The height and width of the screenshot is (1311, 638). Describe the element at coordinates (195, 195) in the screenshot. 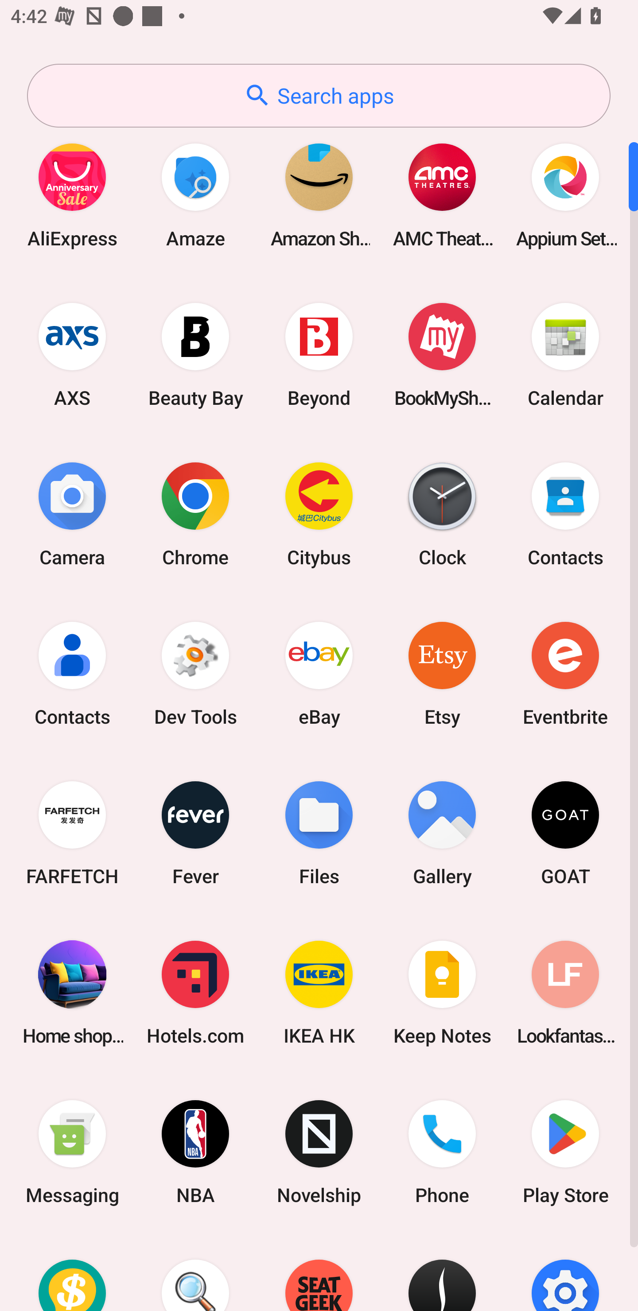

I see `Amaze` at that location.